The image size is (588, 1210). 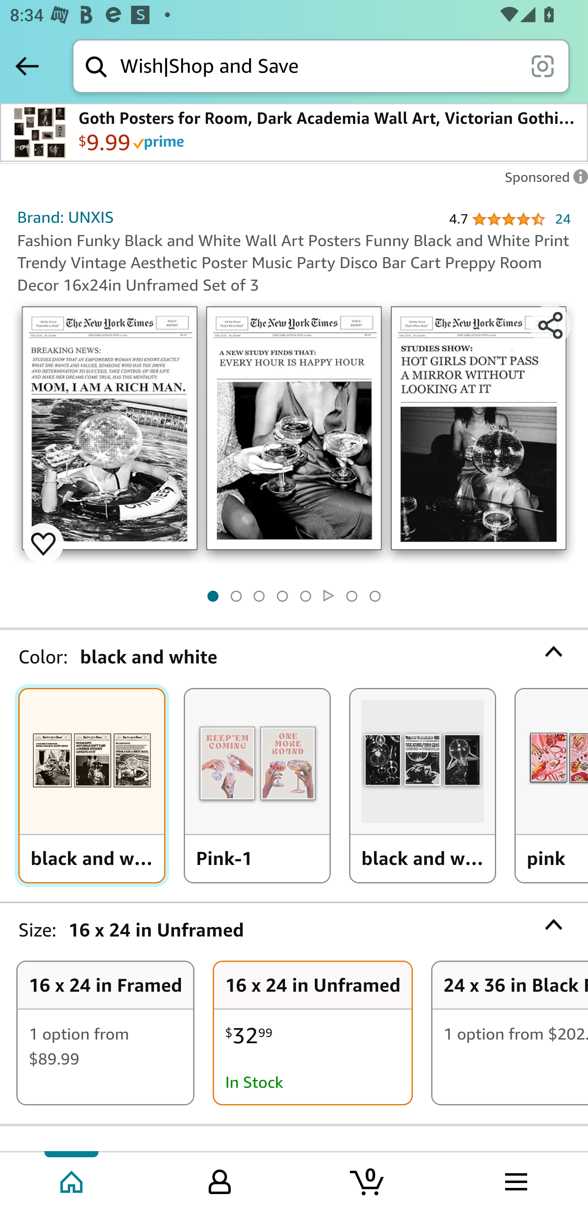 What do you see at coordinates (423, 786) in the screenshot?
I see `black and white-1` at bounding box center [423, 786].